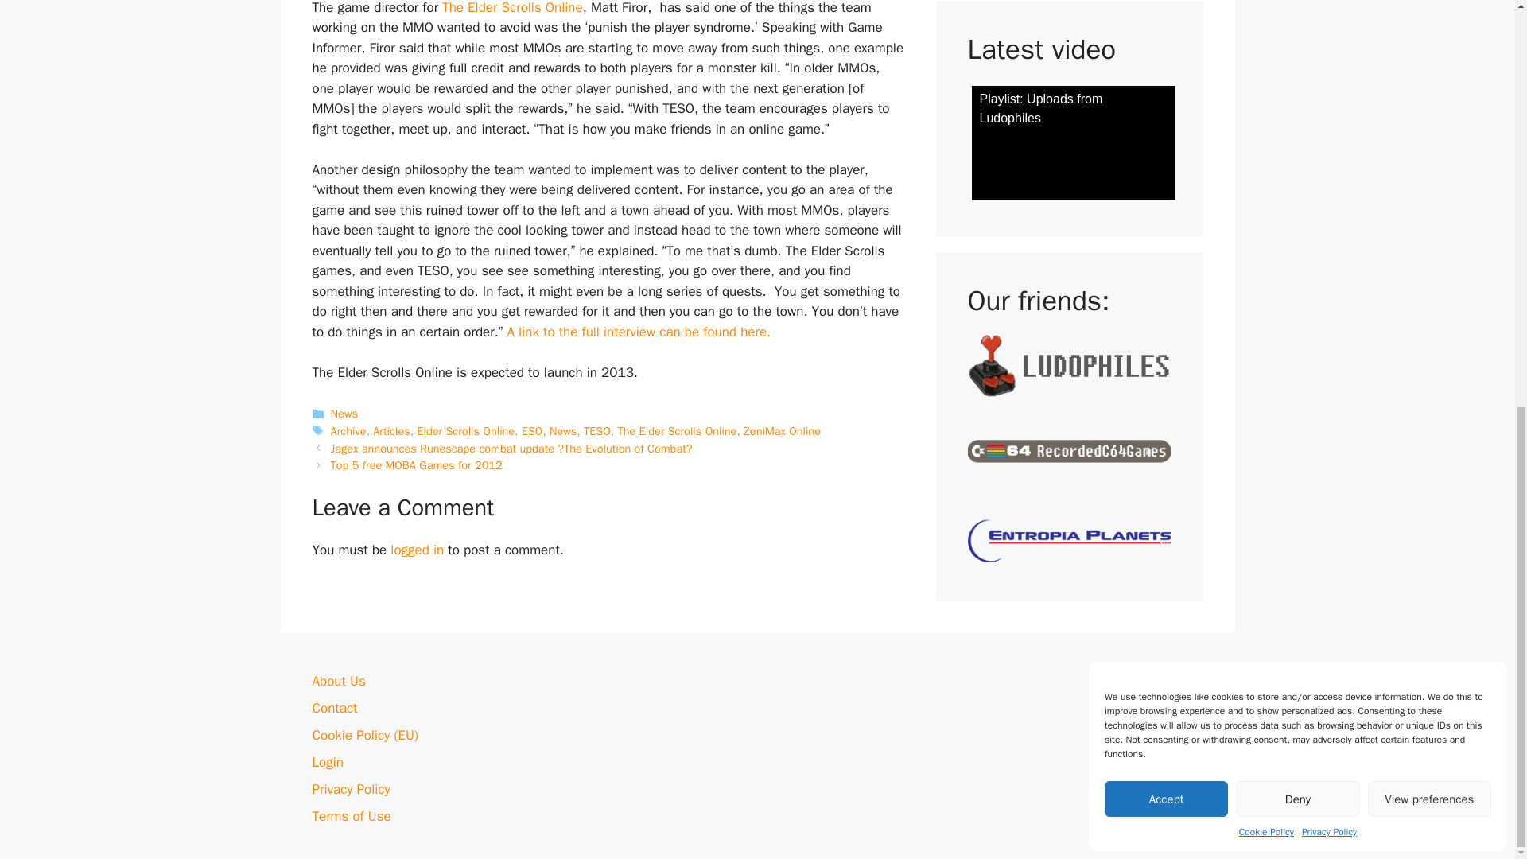 The image size is (1527, 859). Describe the element at coordinates (512, 8) in the screenshot. I see `Play Elder Scrolls Online Now` at that location.